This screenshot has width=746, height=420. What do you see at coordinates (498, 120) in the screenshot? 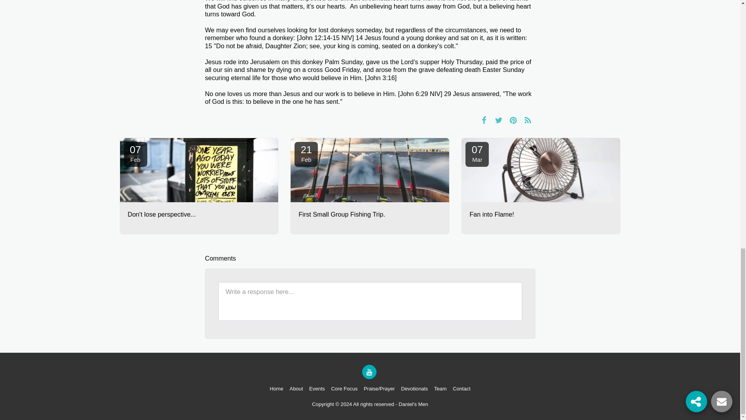
I see `Pin it` at bounding box center [498, 120].